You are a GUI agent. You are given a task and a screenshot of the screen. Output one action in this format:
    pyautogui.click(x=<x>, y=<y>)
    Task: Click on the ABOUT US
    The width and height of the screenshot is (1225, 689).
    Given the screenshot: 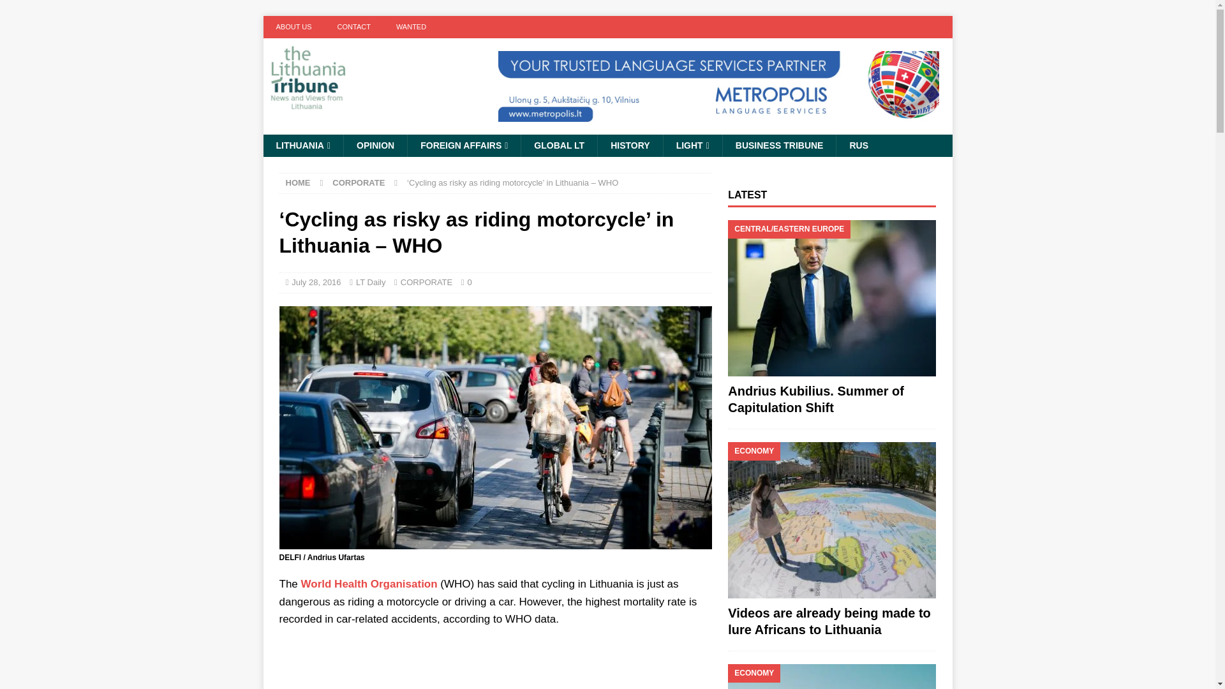 What is the action you would take?
    pyautogui.click(x=293, y=27)
    